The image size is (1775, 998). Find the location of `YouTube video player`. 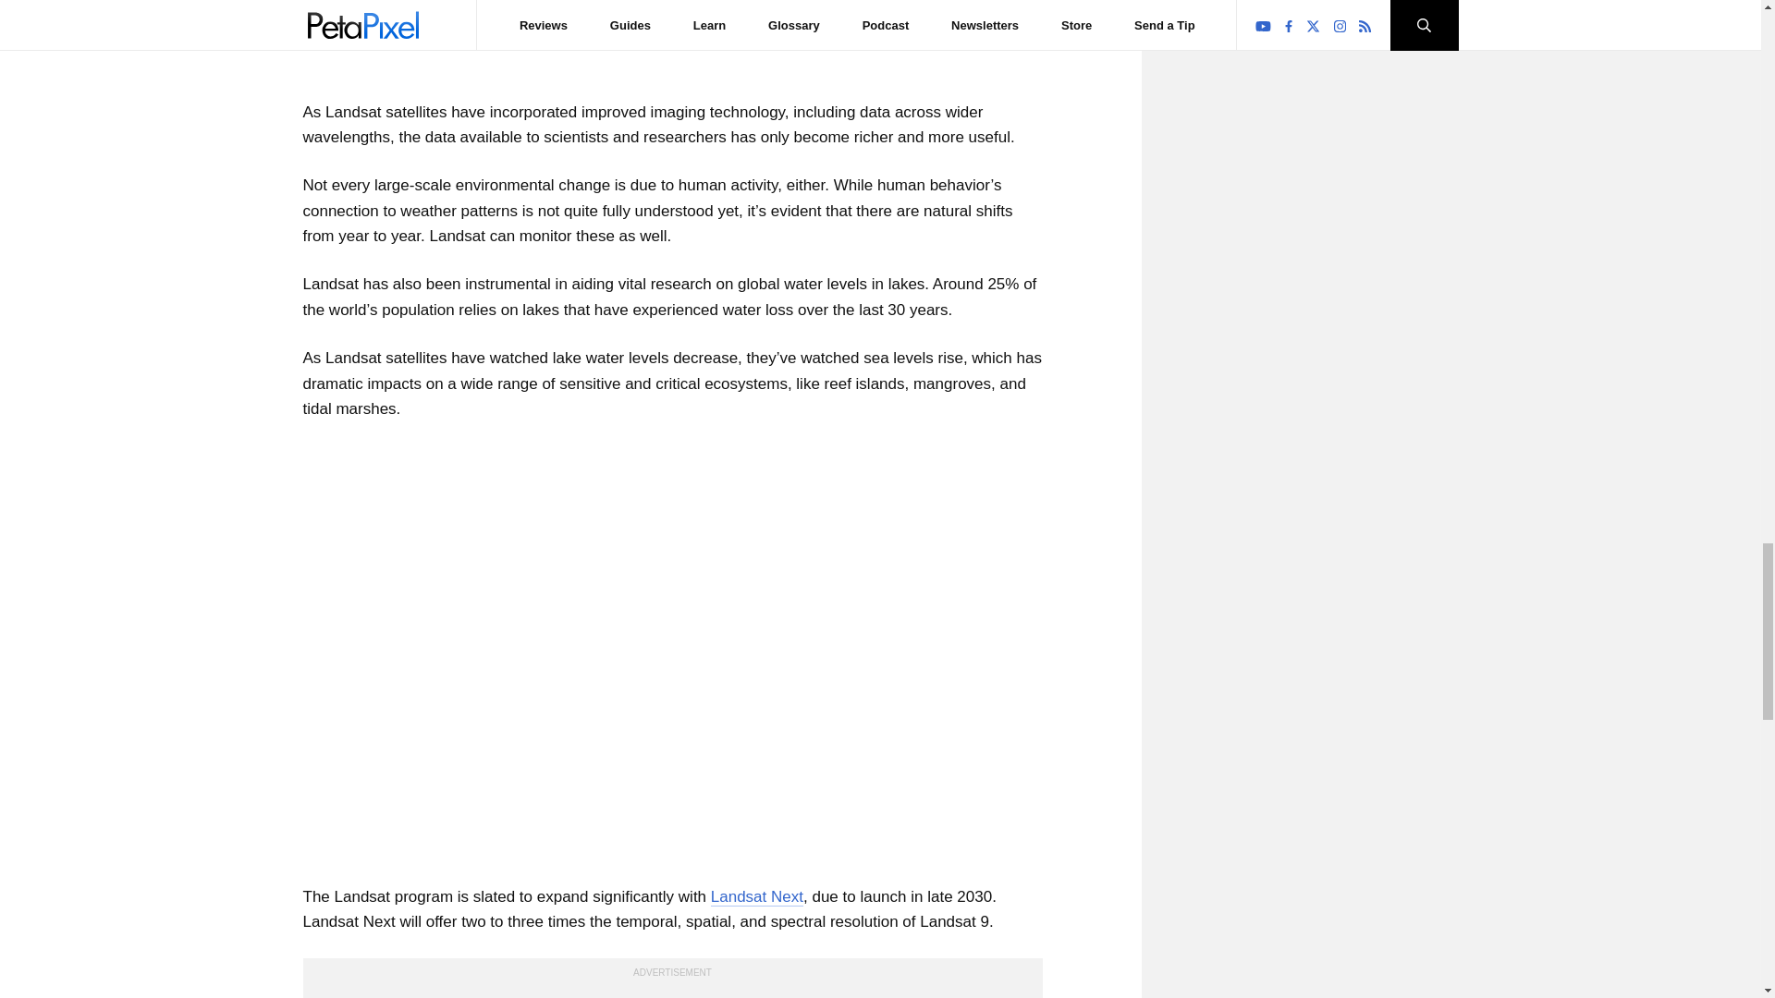

YouTube video player is located at coordinates (673, 38).